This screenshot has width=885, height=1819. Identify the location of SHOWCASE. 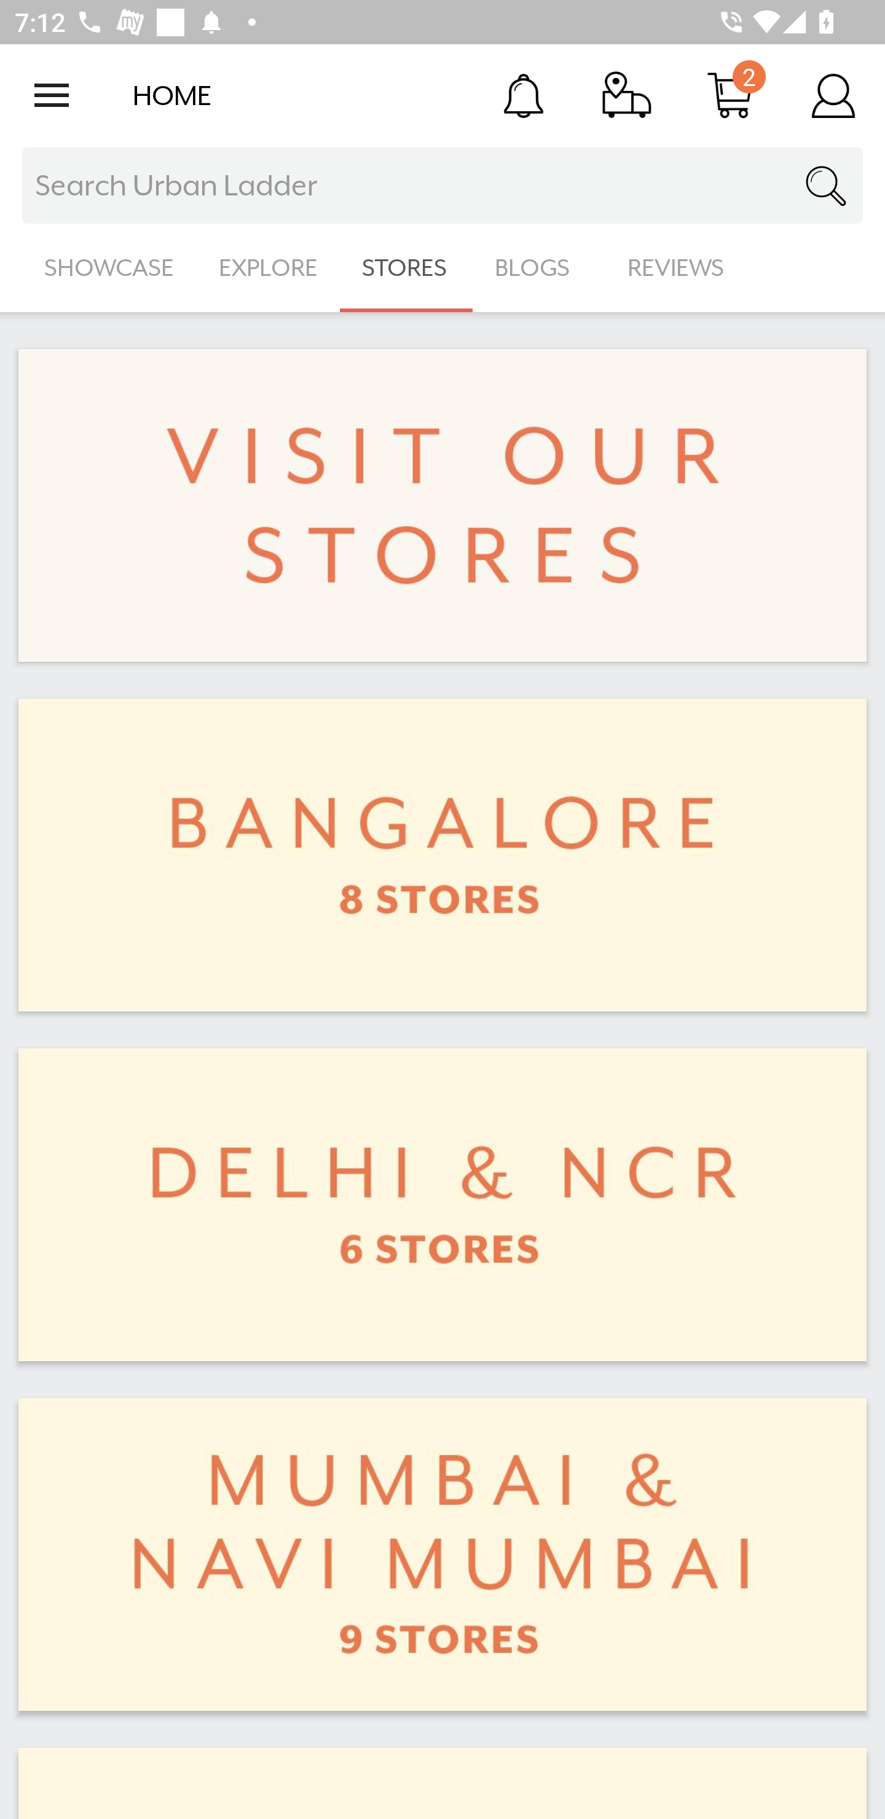
(109, 268).